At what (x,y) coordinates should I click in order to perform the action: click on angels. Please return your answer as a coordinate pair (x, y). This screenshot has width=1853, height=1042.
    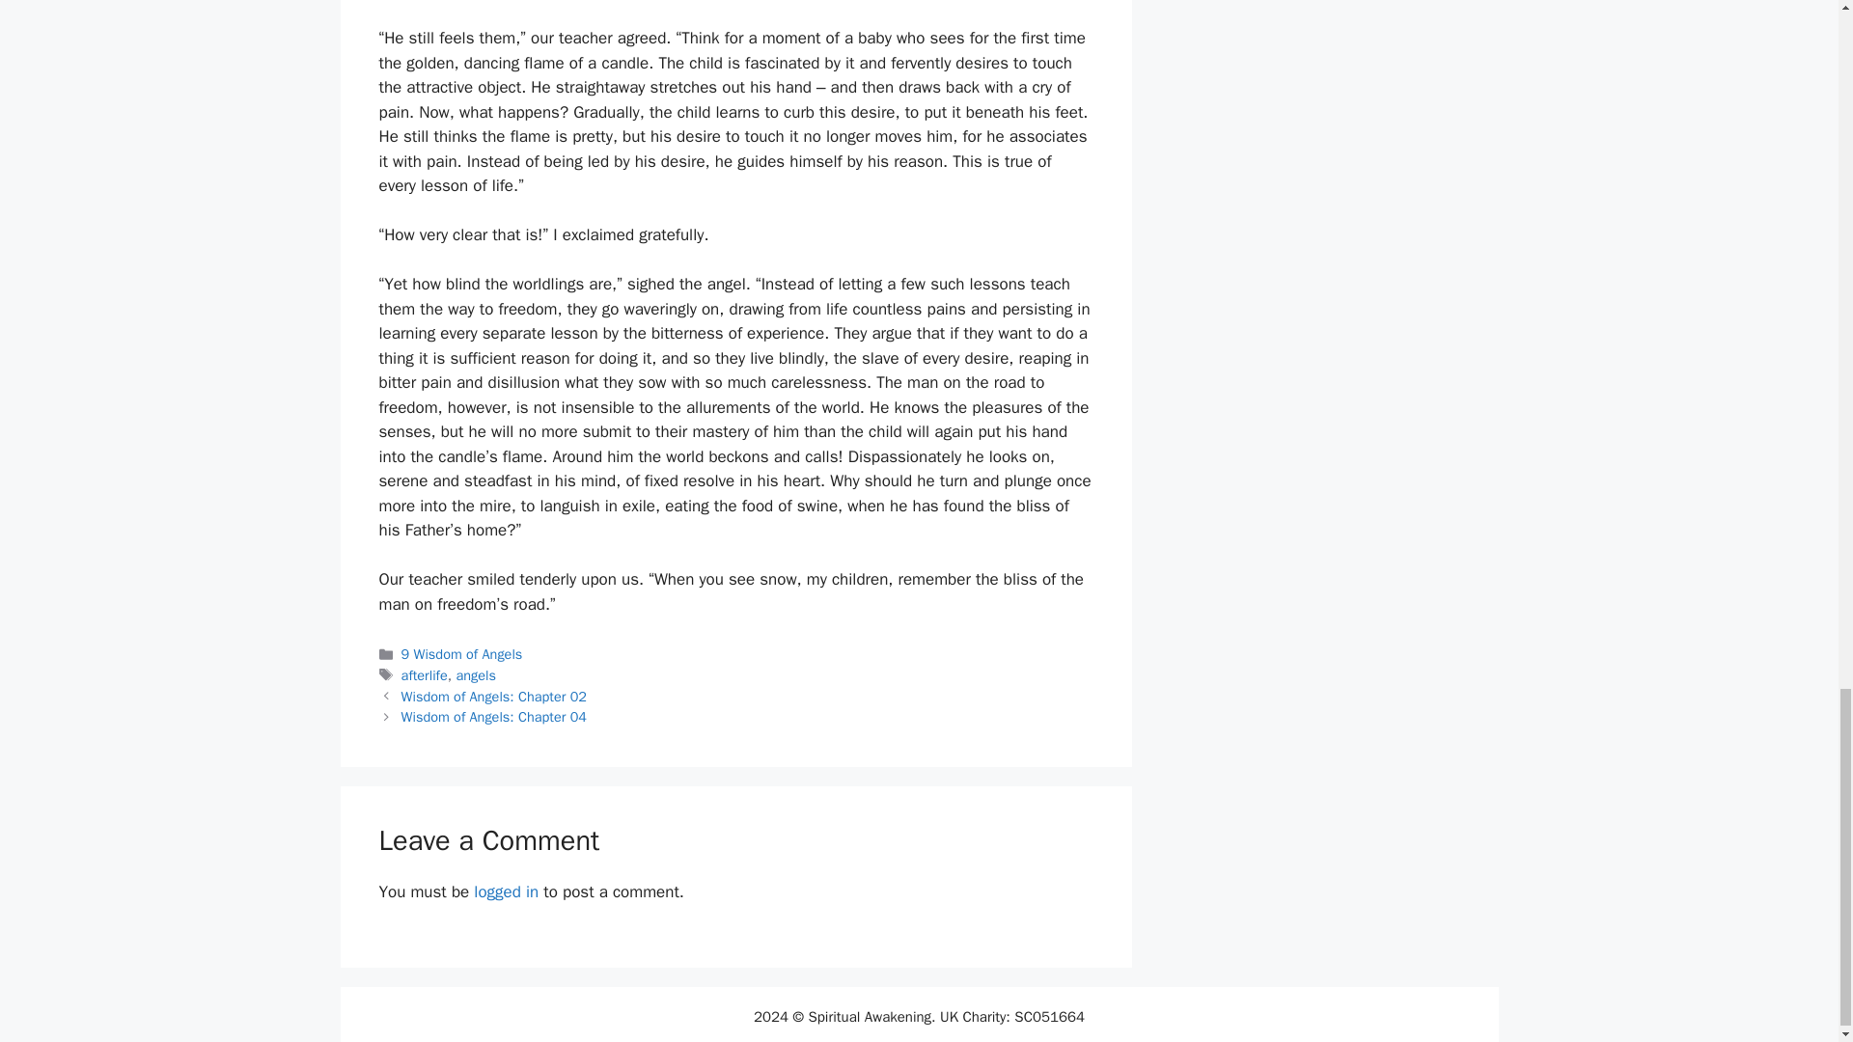
    Looking at the image, I should click on (476, 675).